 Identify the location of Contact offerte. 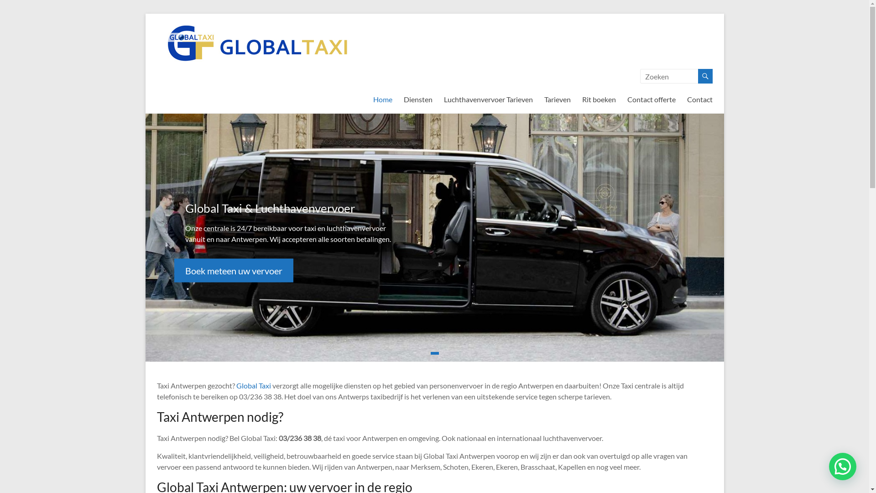
(651, 100).